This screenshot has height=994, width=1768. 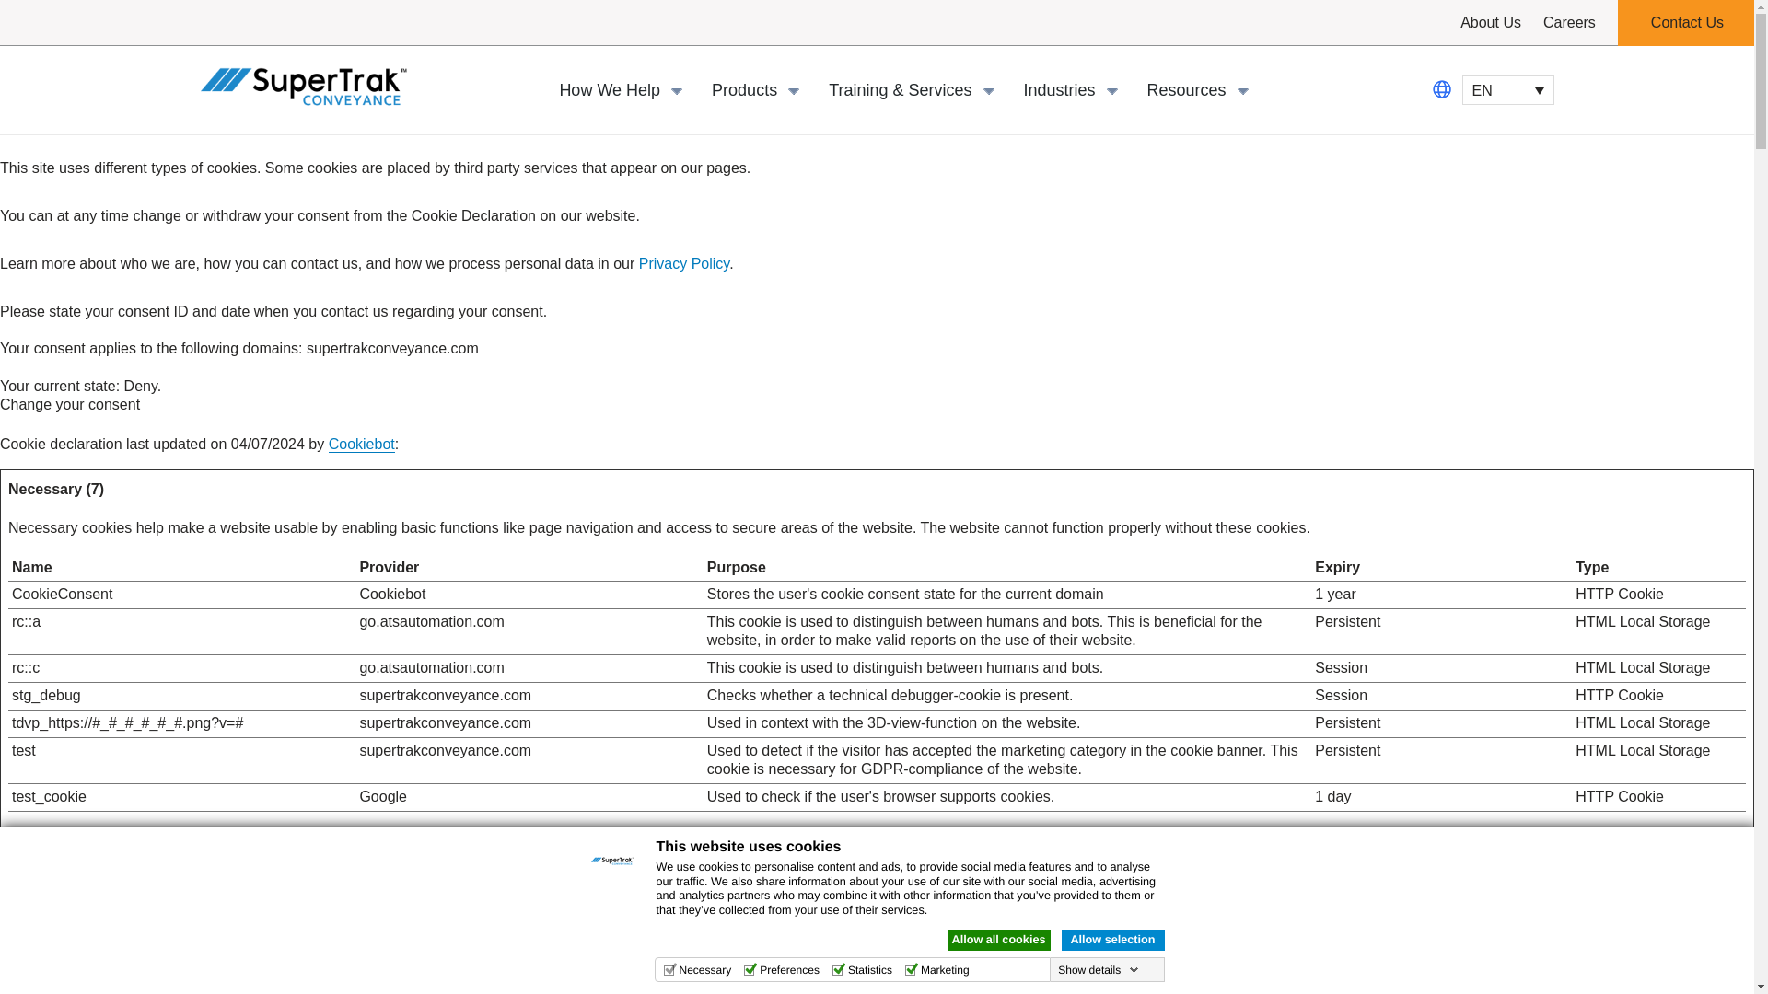 I want to click on Cookiebot, so click(x=361, y=445).